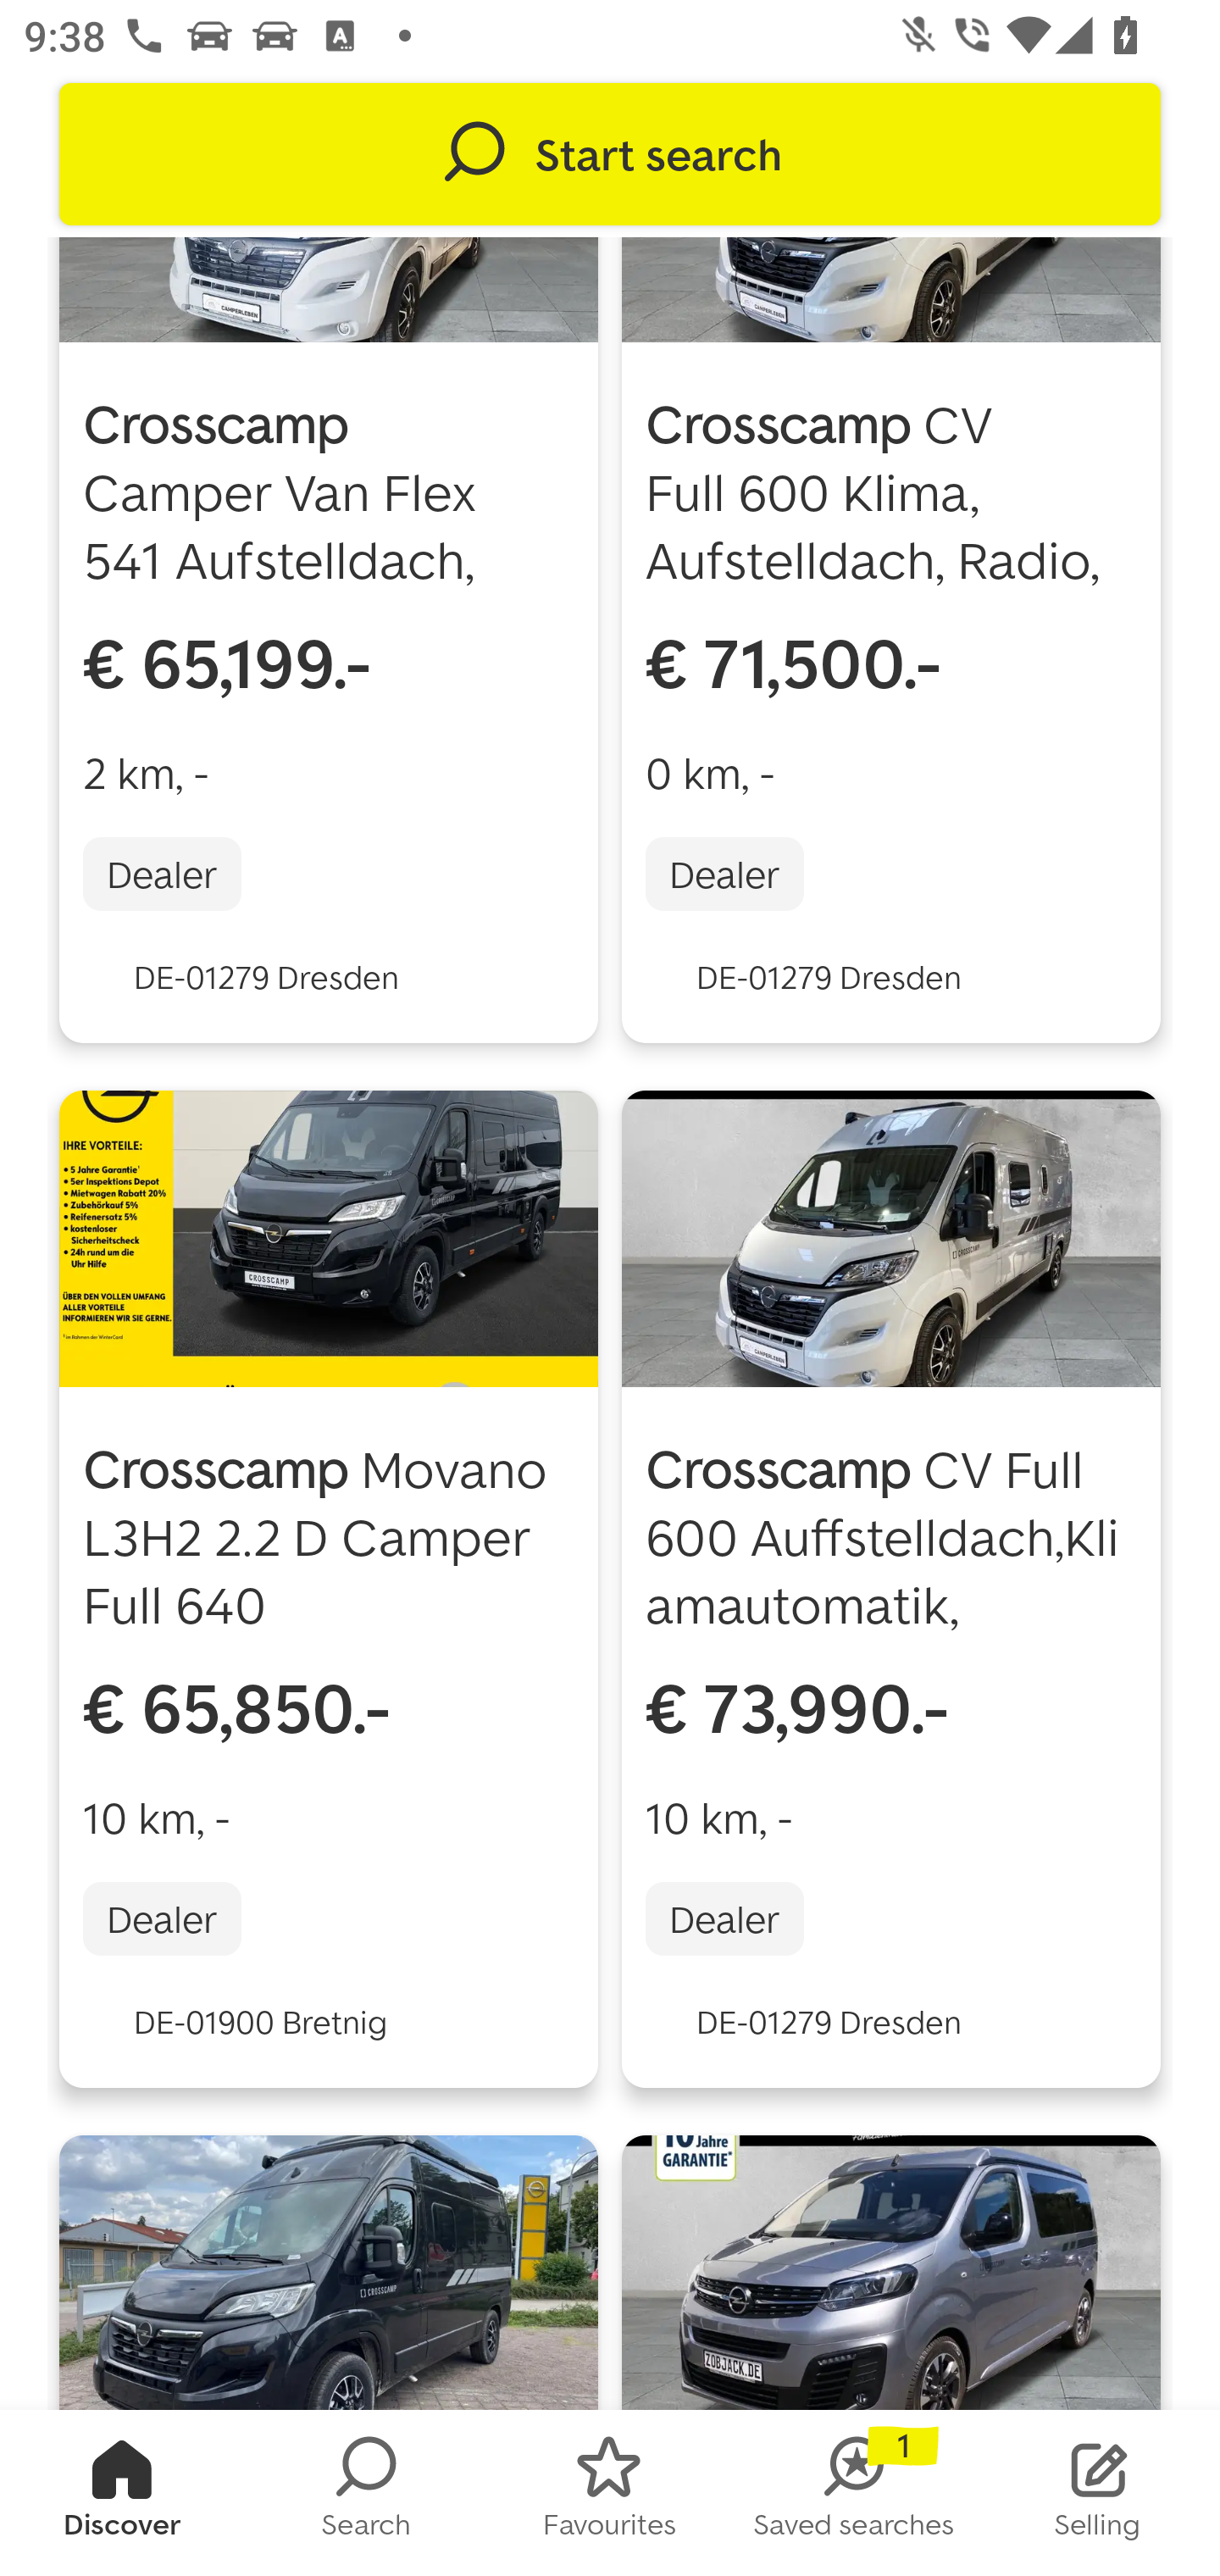 The height and width of the screenshot is (2576, 1220). Describe the element at coordinates (366, 2493) in the screenshot. I see `SEARCH Search` at that location.